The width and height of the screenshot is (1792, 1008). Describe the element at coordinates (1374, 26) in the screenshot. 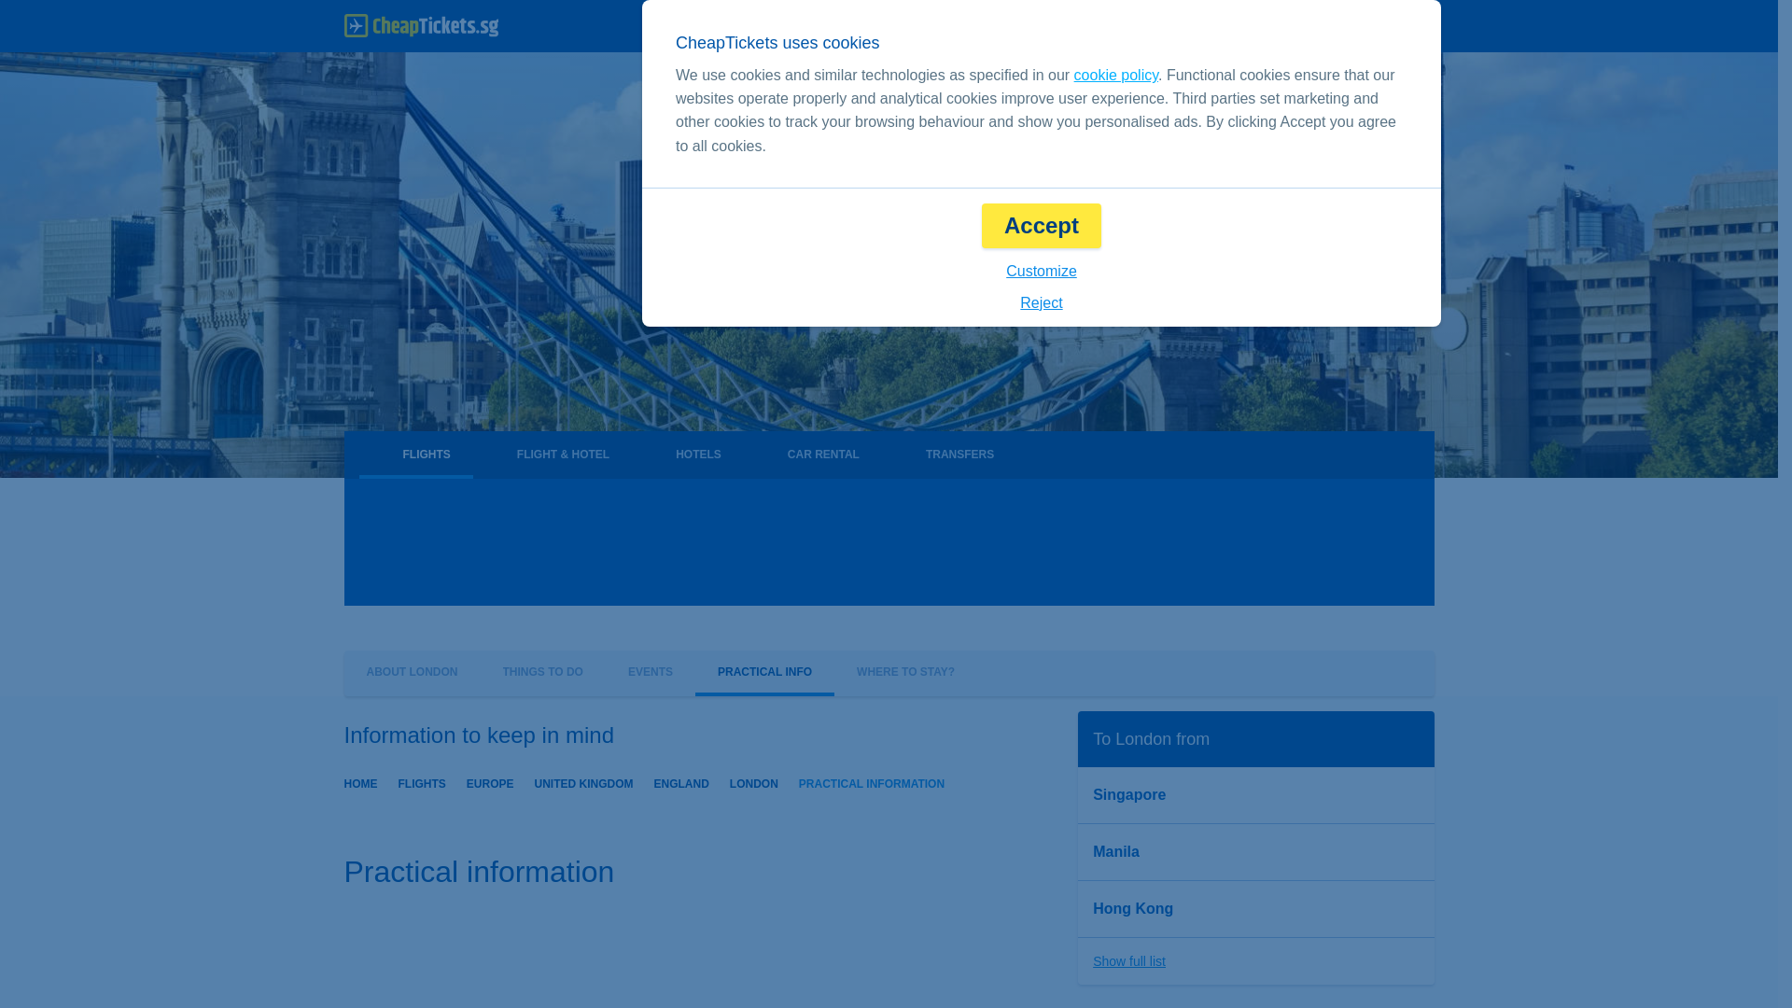

I see `My Account` at that location.